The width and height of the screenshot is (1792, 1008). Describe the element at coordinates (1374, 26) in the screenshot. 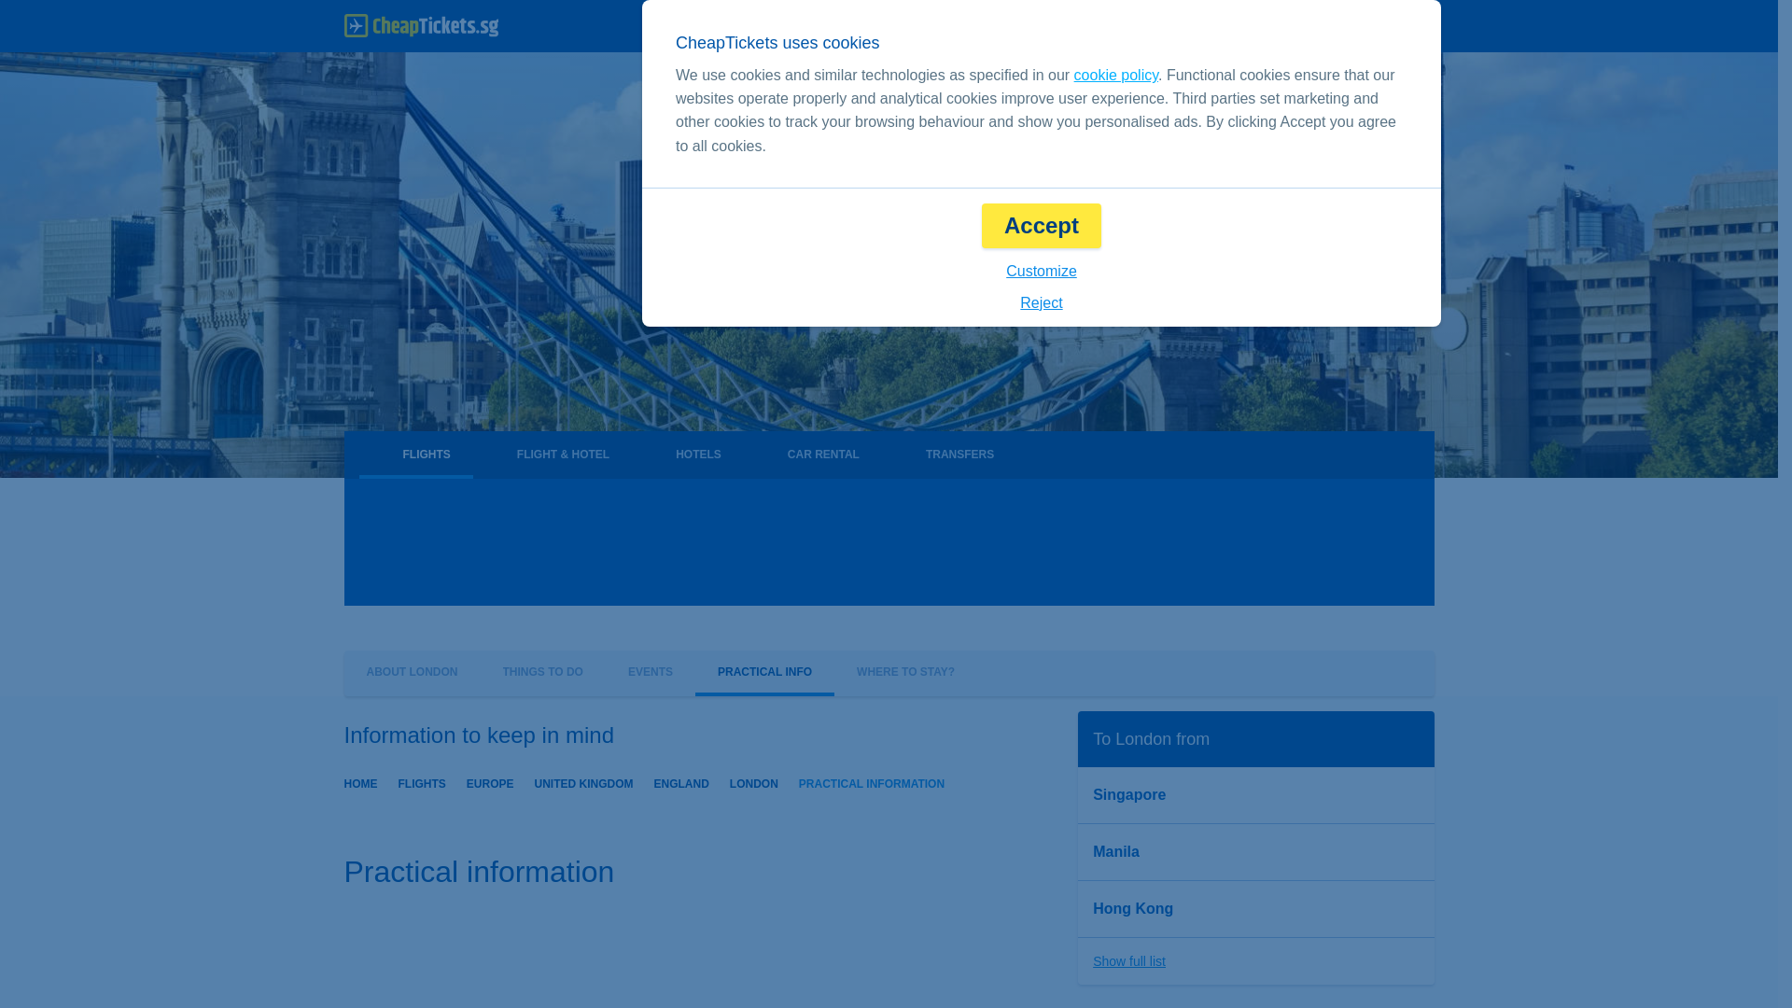

I see `My Account` at that location.